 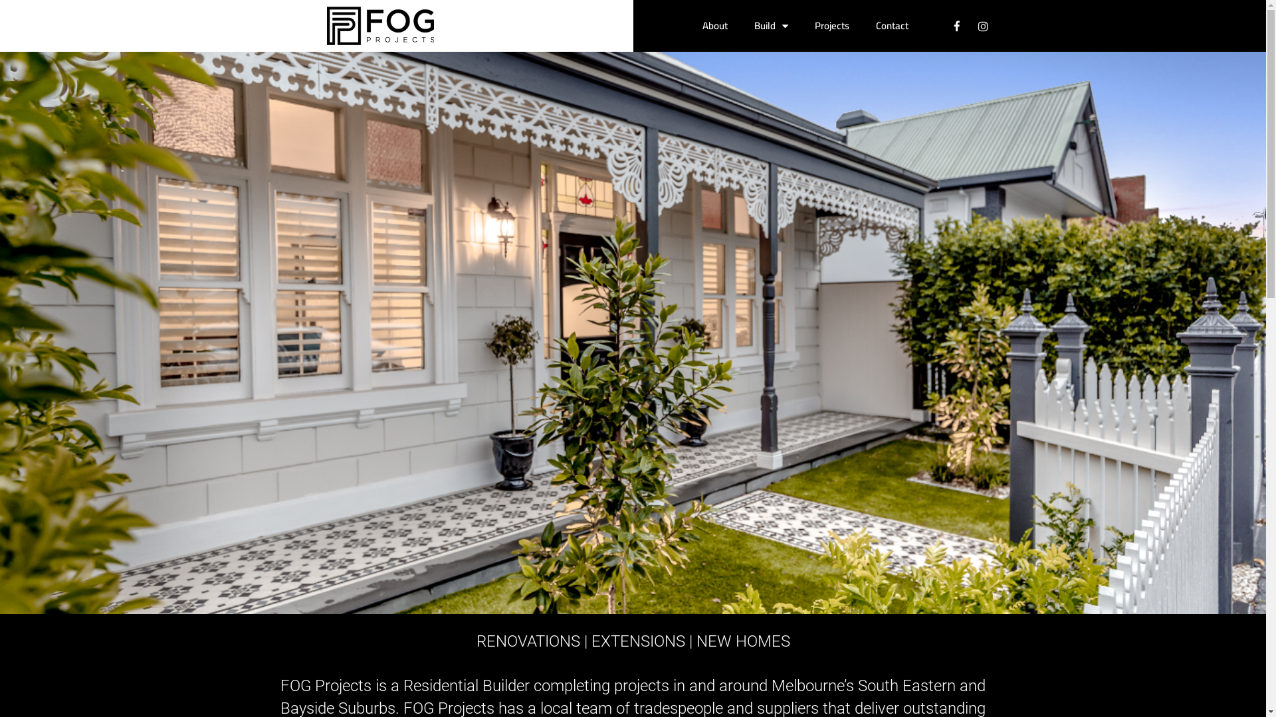 What do you see at coordinates (659, 604) in the screenshot?
I see `5` at bounding box center [659, 604].